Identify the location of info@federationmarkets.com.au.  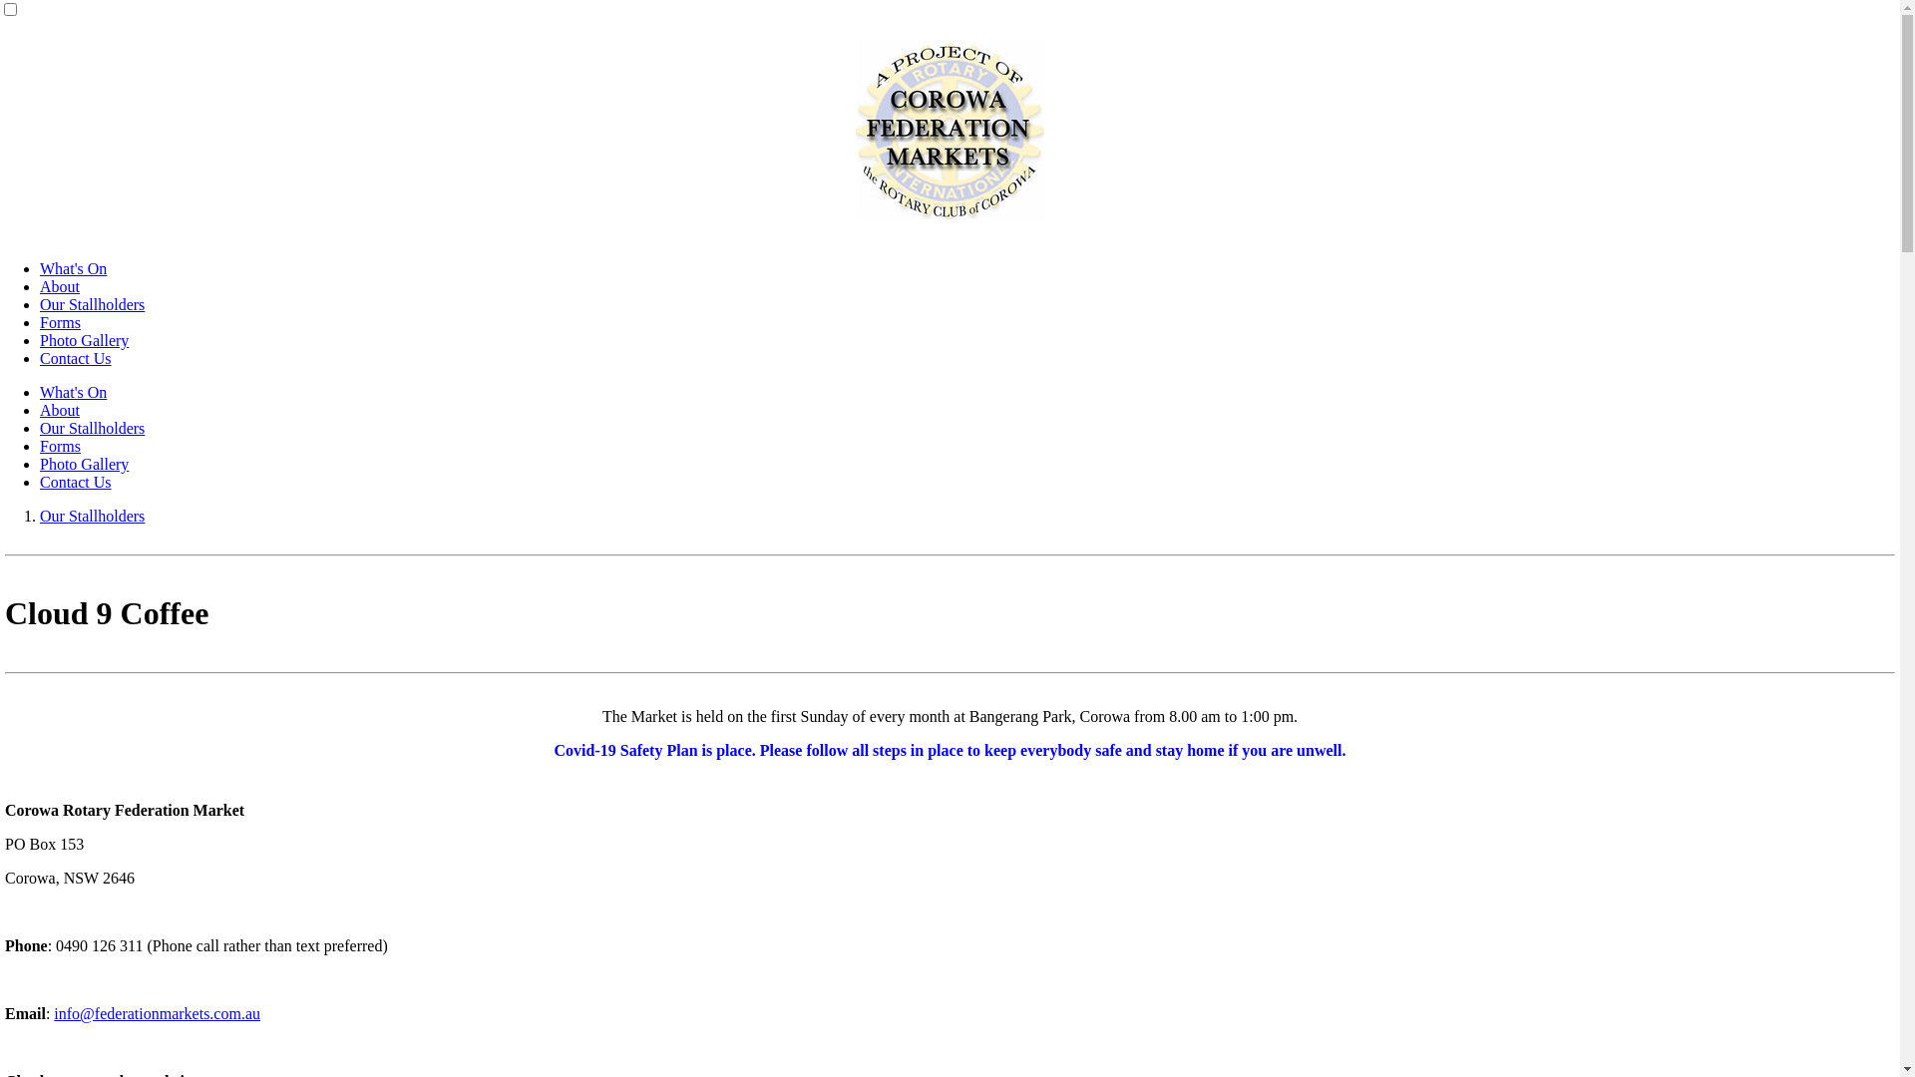
(158, 1013).